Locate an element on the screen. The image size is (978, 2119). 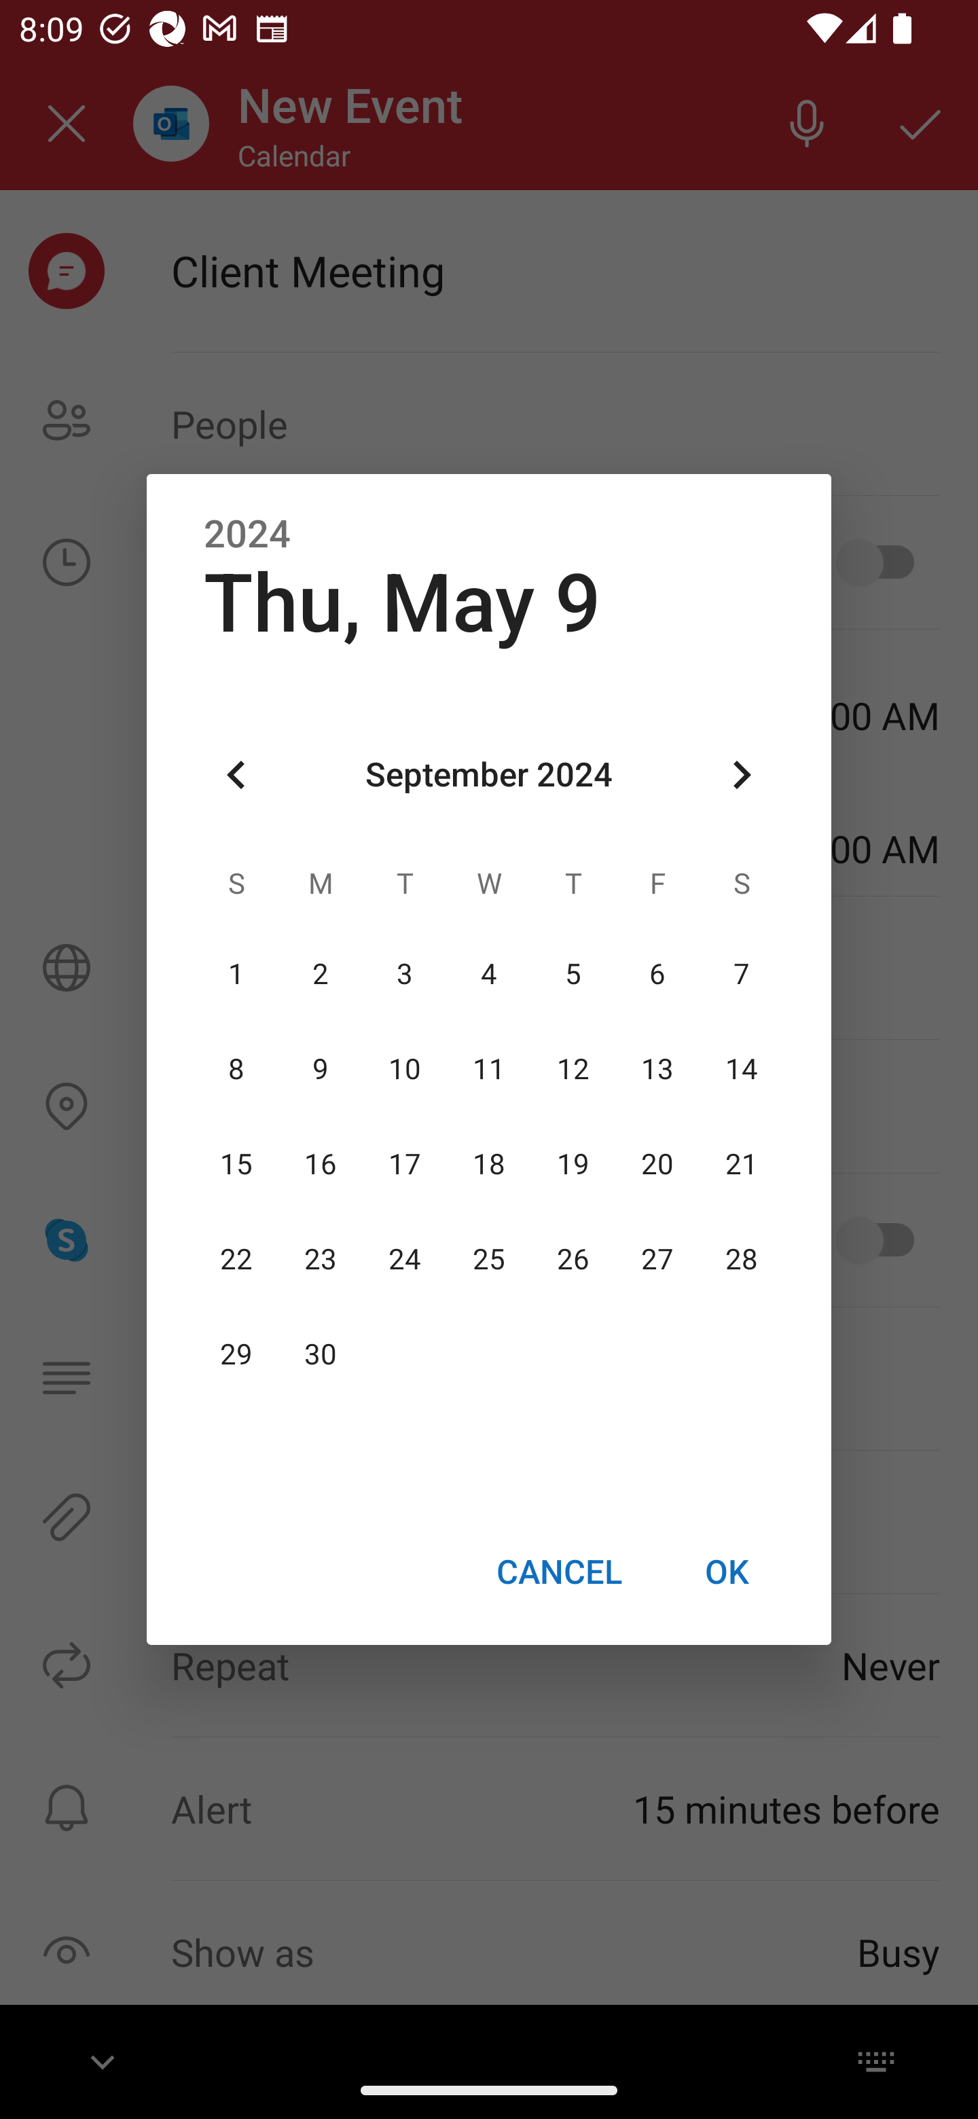
12 12 September 2024 is located at coordinates (573, 1069).